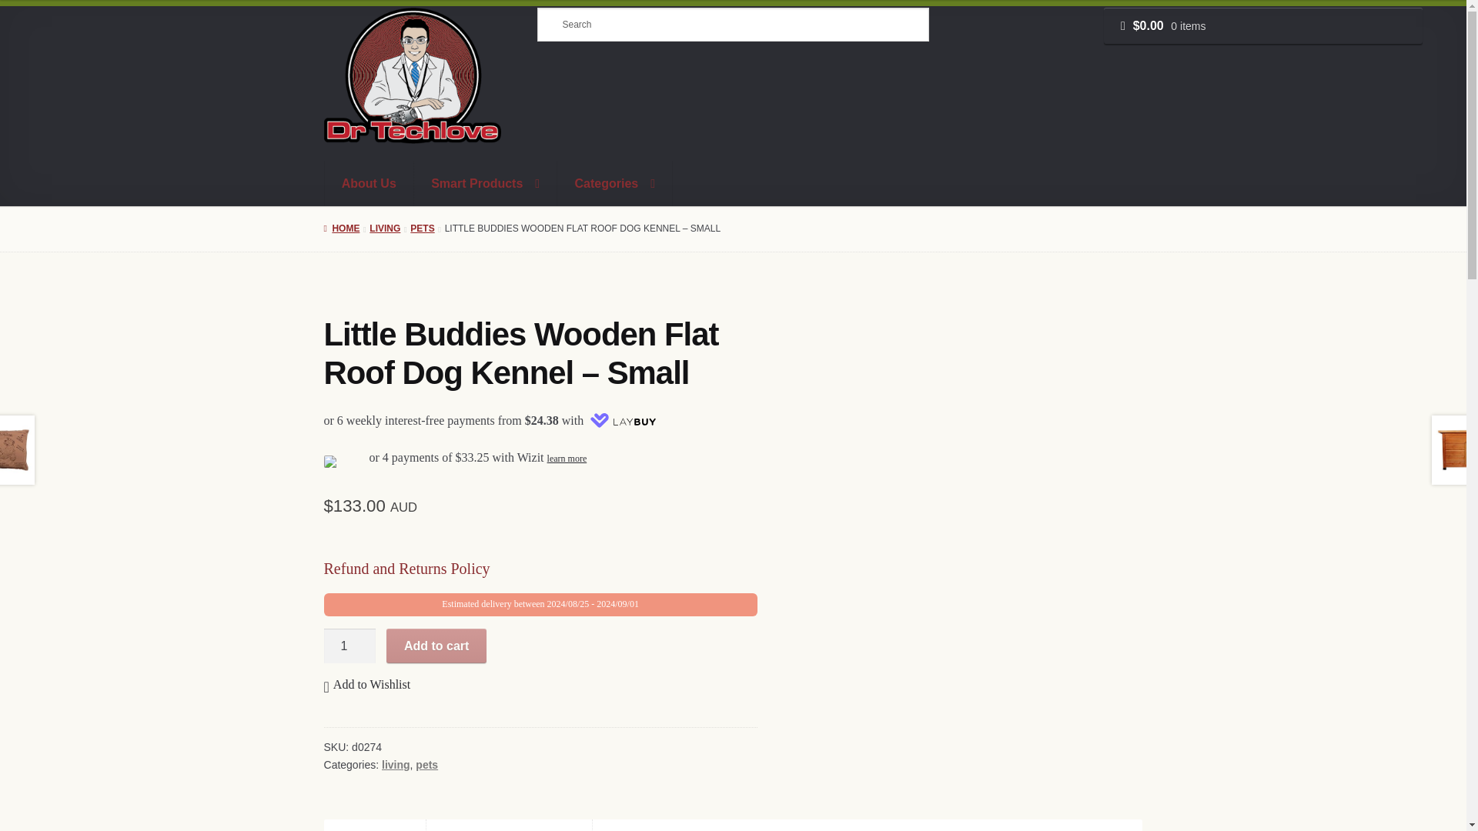 The width and height of the screenshot is (1478, 831). Describe the element at coordinates (485, 183) in the screenshot. I see `Smart Products` at that location.